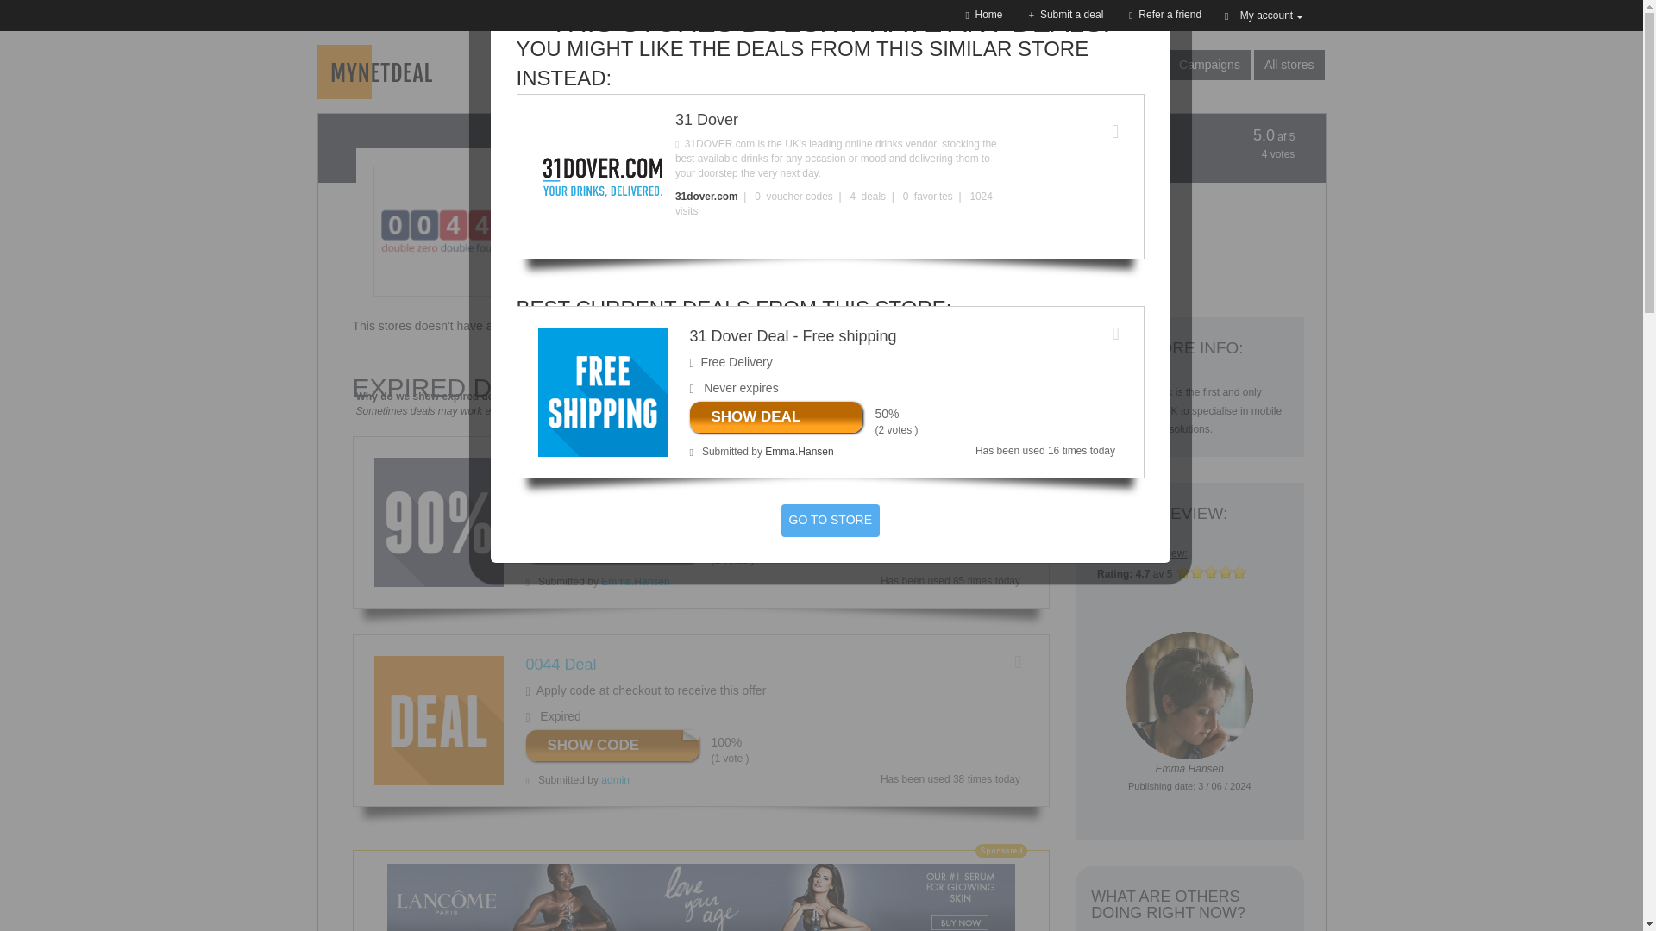 Image resolution: width=1656 pixels, height=931 pixels. Describe the element at coordinates (1289, 65) in the screenshot. I see `All stores` at that location.